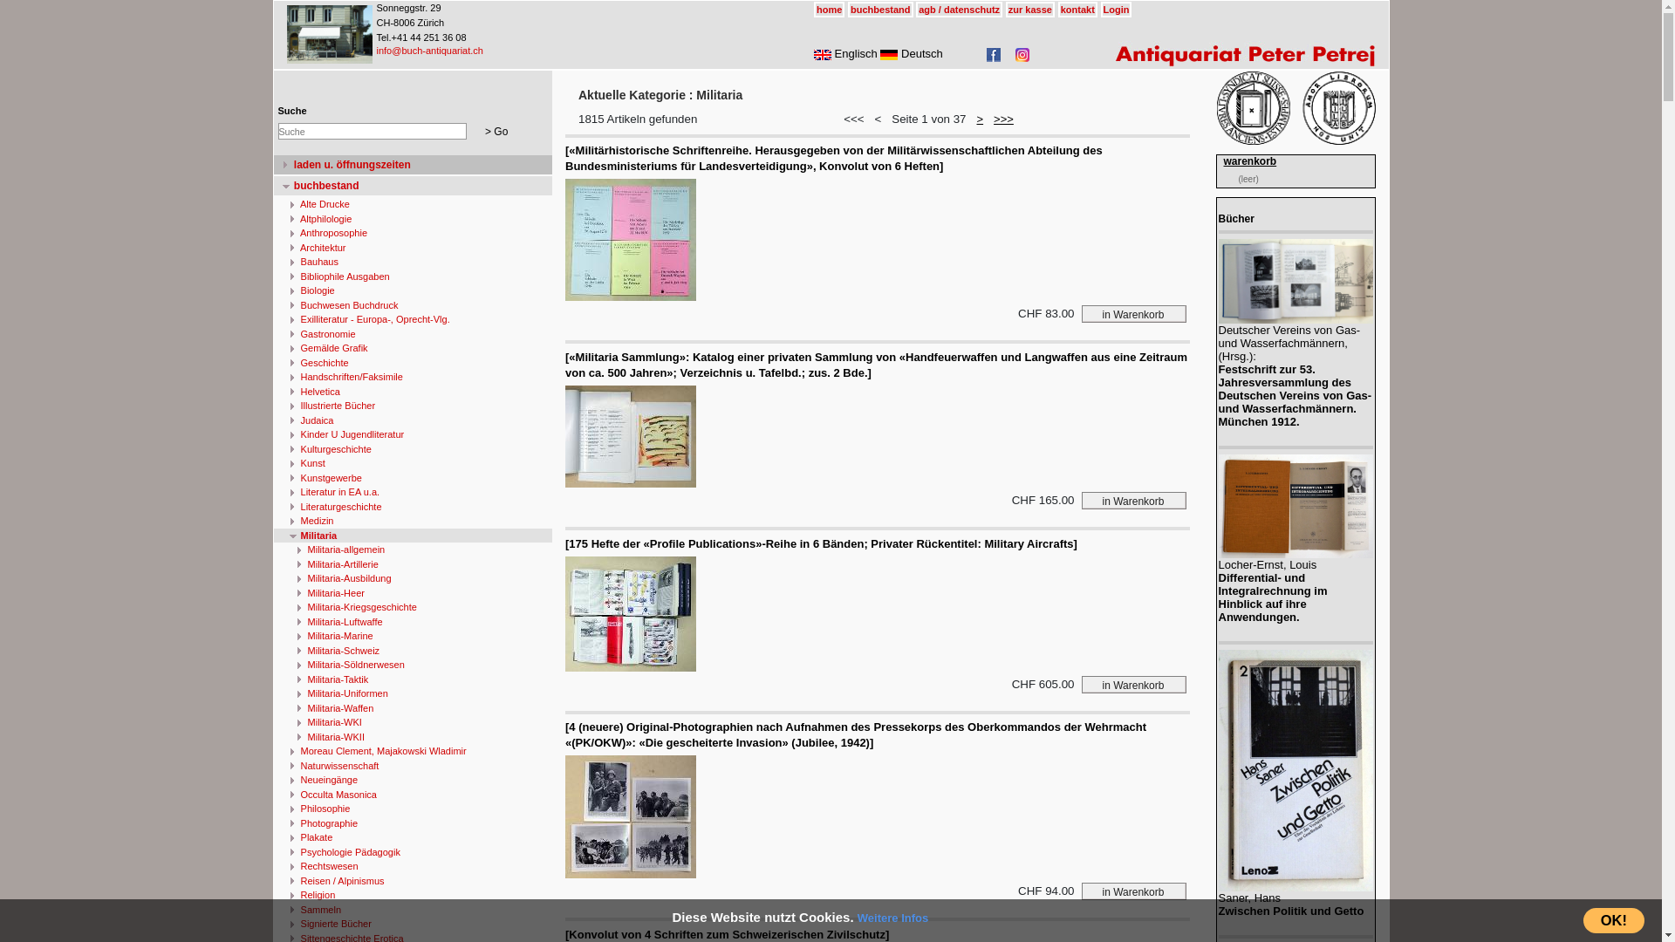  Describe the element at coordinates (1030, 10) in the screenshot. I see `zur kasse` at that location.